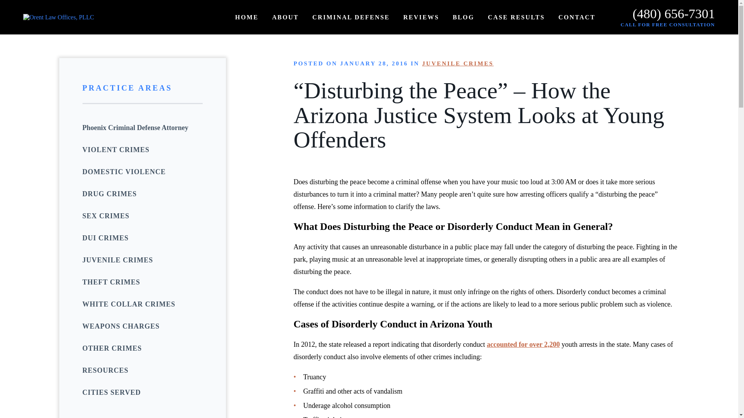 The height and width of the screenshot is (418, 744). Describe the element at coordinates (516, 17) in the screenshot. I see `CASE RESULTS` at that location.